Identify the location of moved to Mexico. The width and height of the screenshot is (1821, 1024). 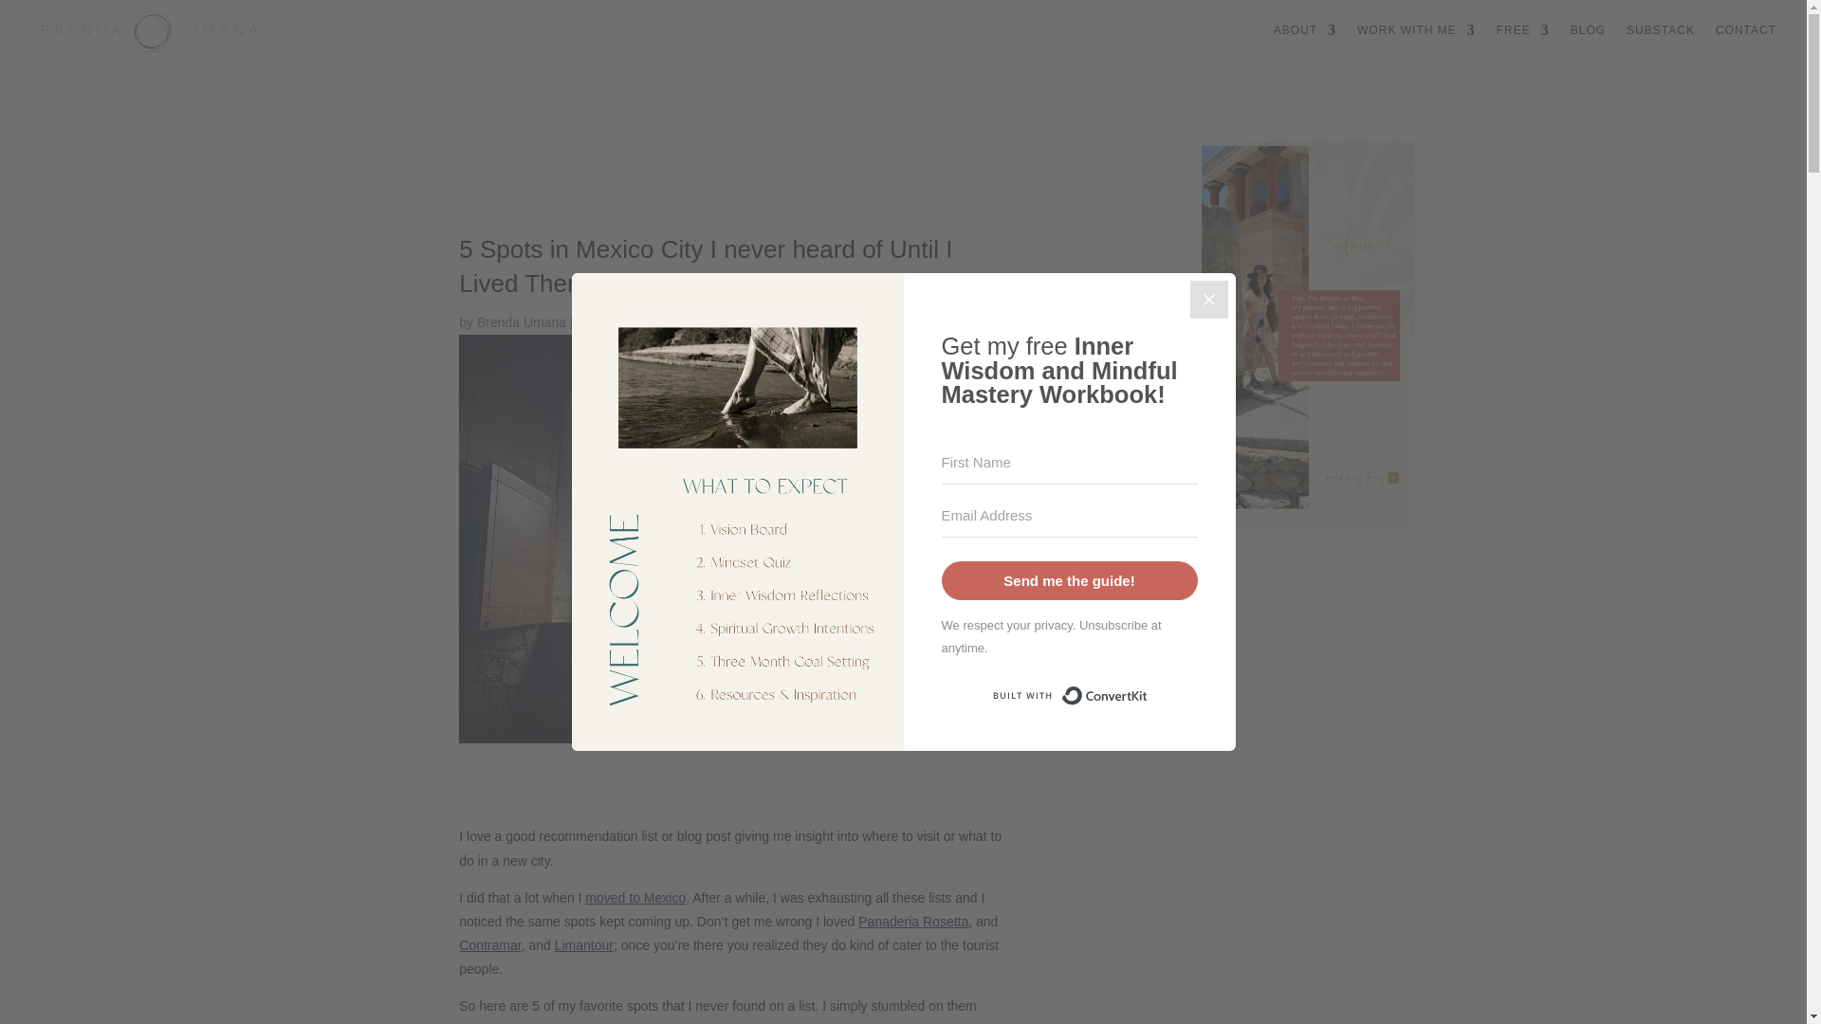
(635, 897).